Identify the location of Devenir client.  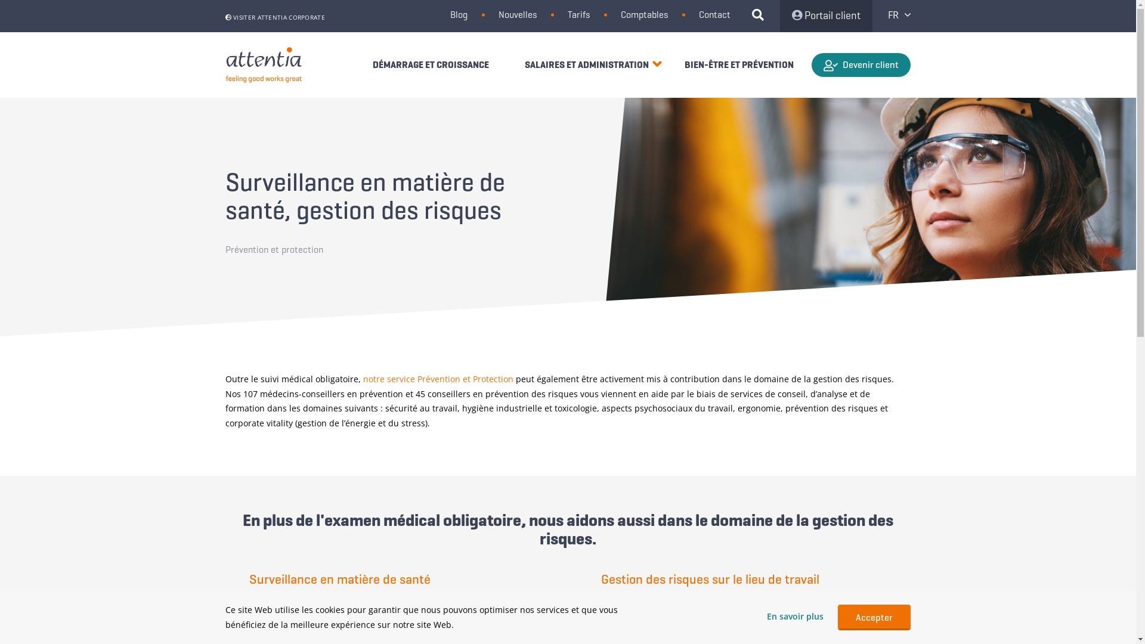
(861, 65).